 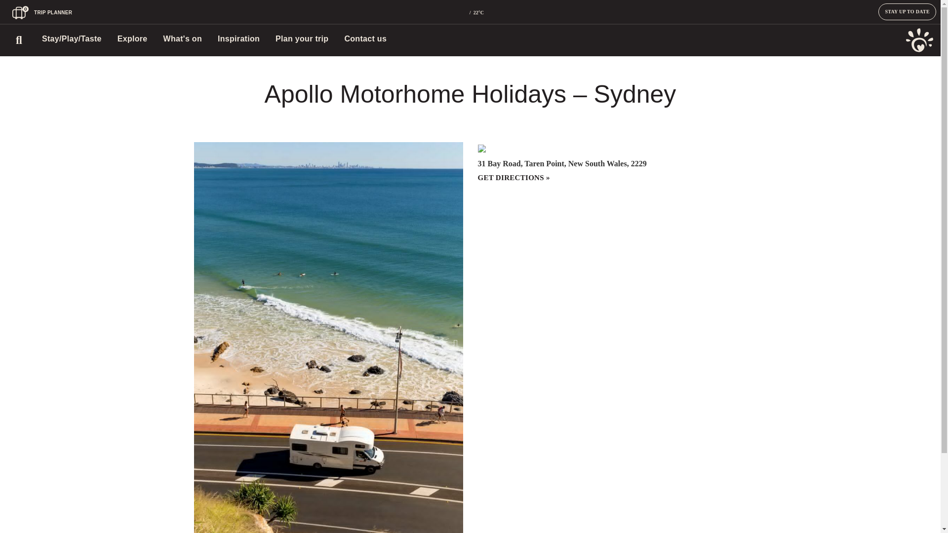 I want to click on Explore, so click(x=132, y=38).